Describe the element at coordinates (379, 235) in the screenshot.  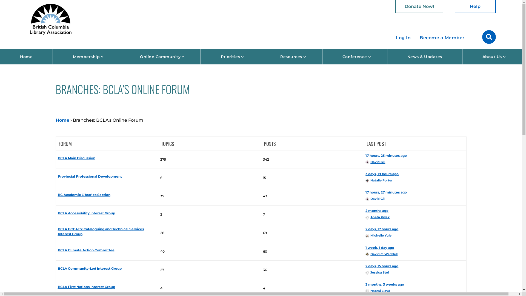
I see `Michelle Yule` at that location.